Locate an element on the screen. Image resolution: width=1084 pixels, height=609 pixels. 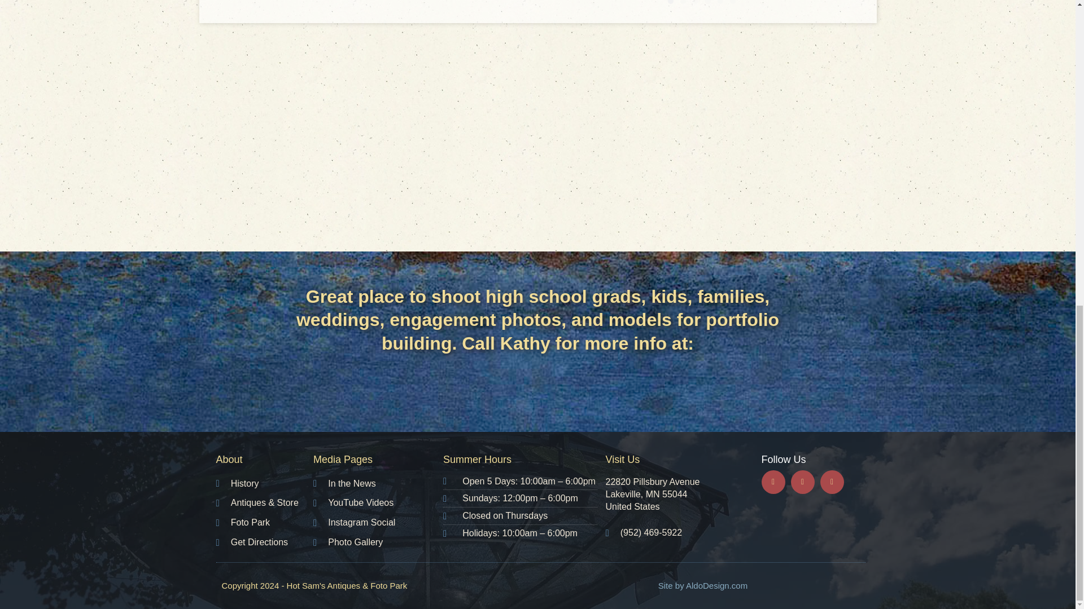
Site by AldoDesign.com is located at coordinates (702, 585).